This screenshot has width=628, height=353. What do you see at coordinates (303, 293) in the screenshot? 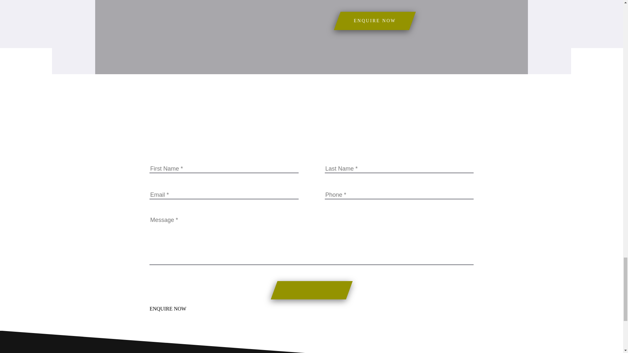
I see `FIND OUT MORE` at bounding box center [303, 293].